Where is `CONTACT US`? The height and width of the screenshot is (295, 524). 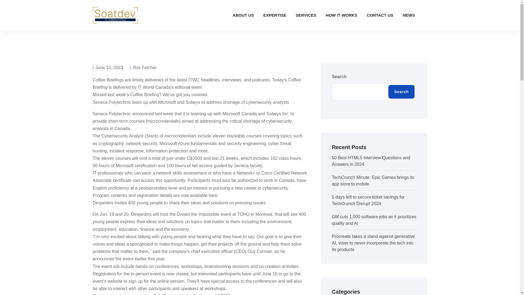 CONTACT US is located at coordinates (380, 15).